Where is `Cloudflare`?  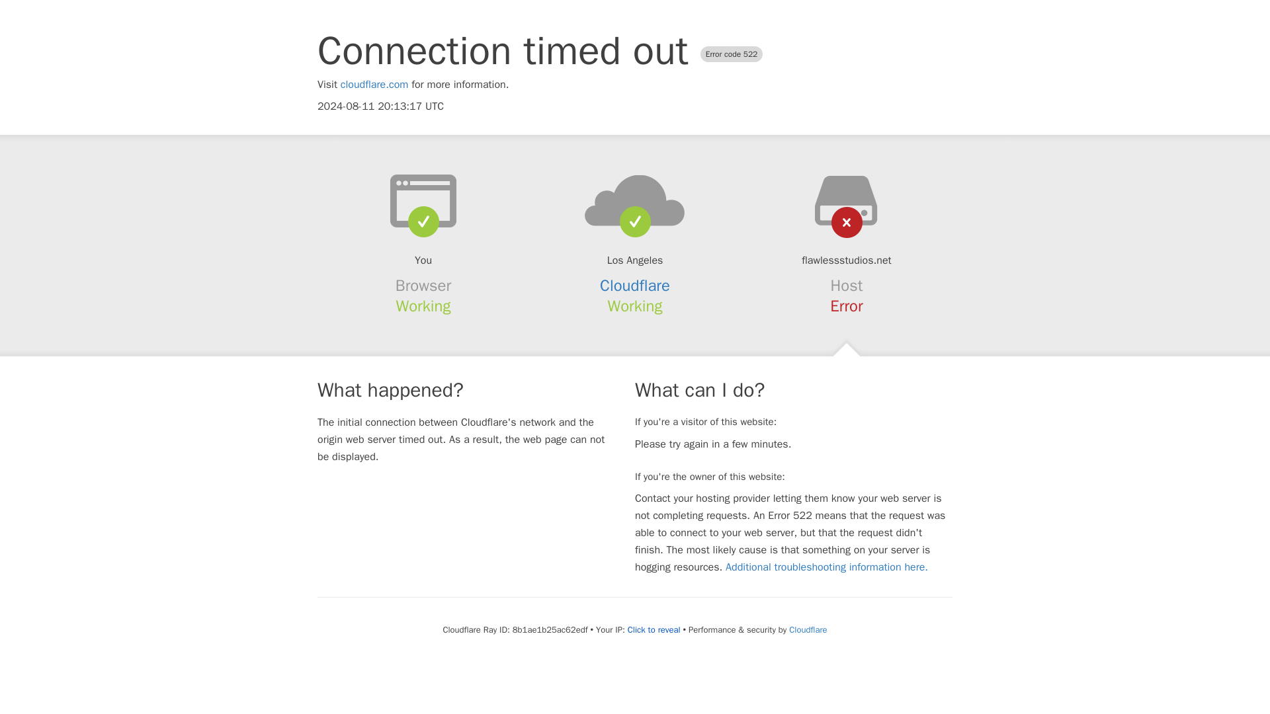
Cloudflare is located at coordinates (635, 286).